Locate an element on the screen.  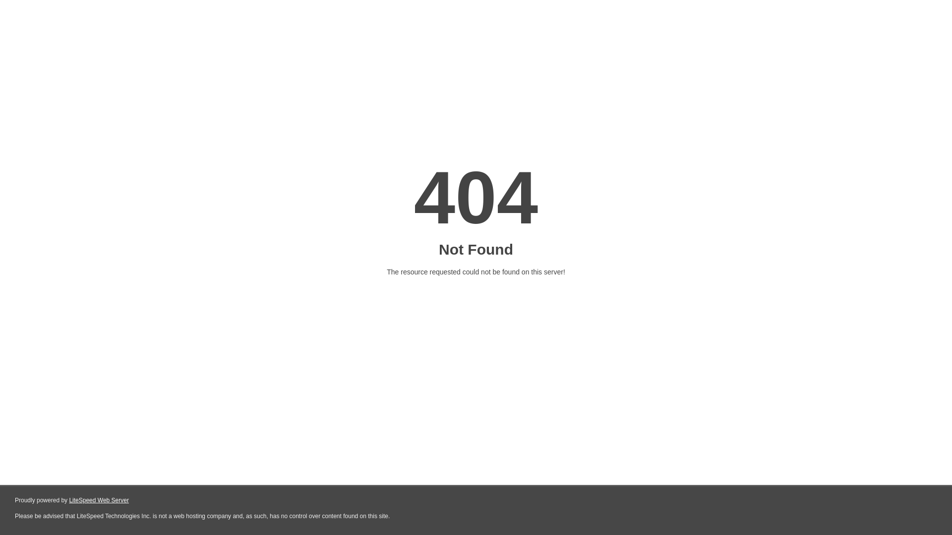
LiteSpeed Web Server is located at coordinates (99, 500).